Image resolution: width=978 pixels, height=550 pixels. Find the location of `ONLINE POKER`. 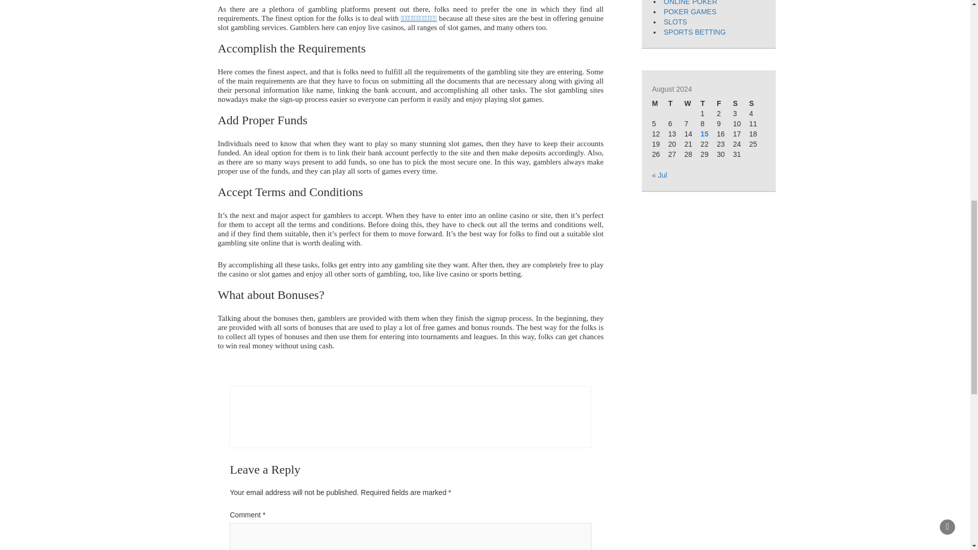

ONLINE POKER is located at coordinates (690, 3).